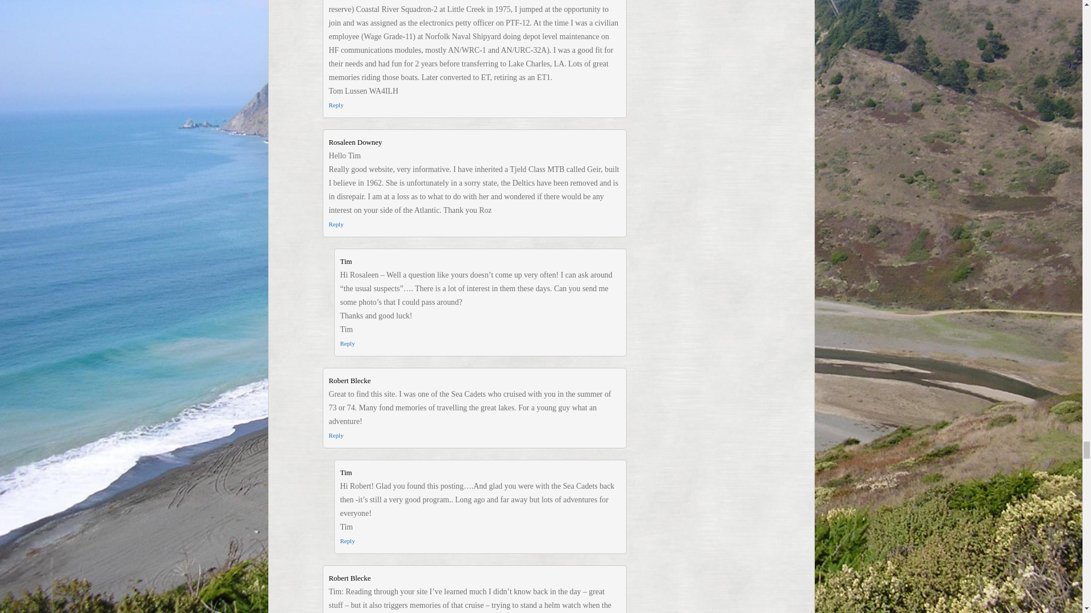 Image resolution: width=1091 pixels, height=613 pixels. What do you see at coordinates (335, 435) in the screenshot?
I see `Reply` at bounding box center [335, 435].